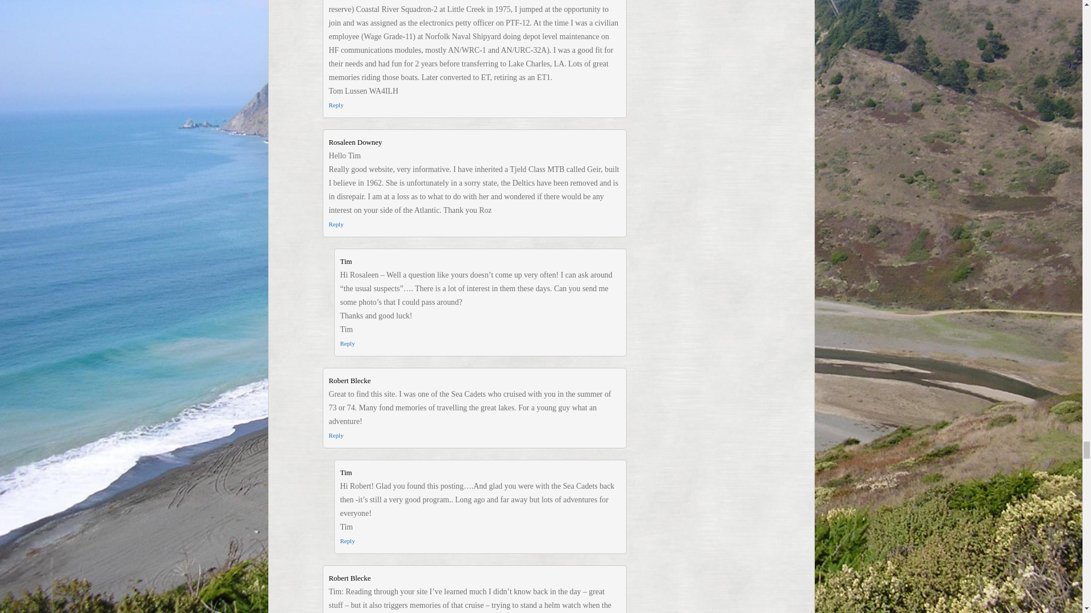 Image resolution: width=1091 pixels, height=613 pixels. What do you see at coordinates (335, 435) in the screenshot?
I see `Reply` at bounding box center [335, 435].